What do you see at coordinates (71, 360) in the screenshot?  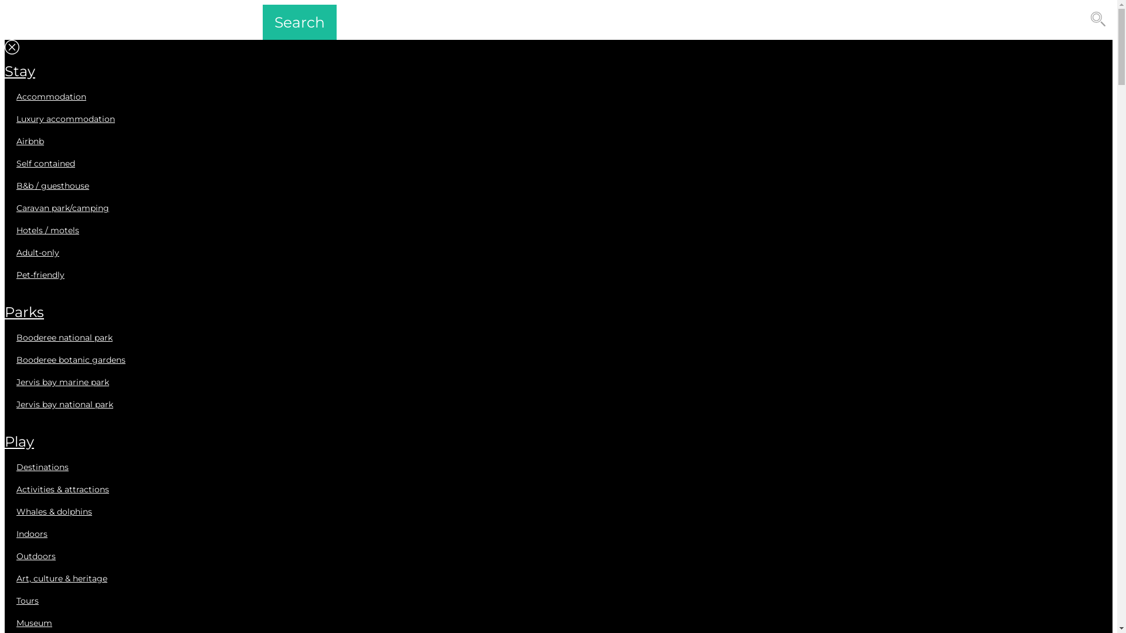 I see `booderee botanic gardens` at bounding box center [71, 360].